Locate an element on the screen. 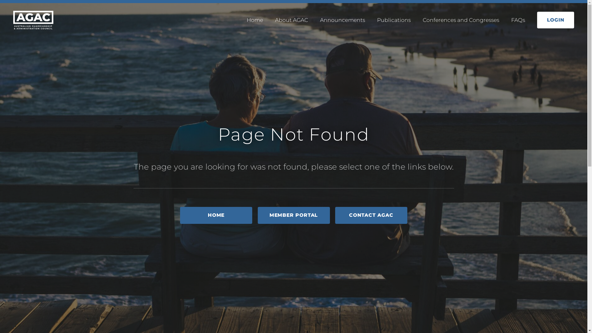 This screenshot has width=592, height=333. HOME is located at coordinates (216, 215).